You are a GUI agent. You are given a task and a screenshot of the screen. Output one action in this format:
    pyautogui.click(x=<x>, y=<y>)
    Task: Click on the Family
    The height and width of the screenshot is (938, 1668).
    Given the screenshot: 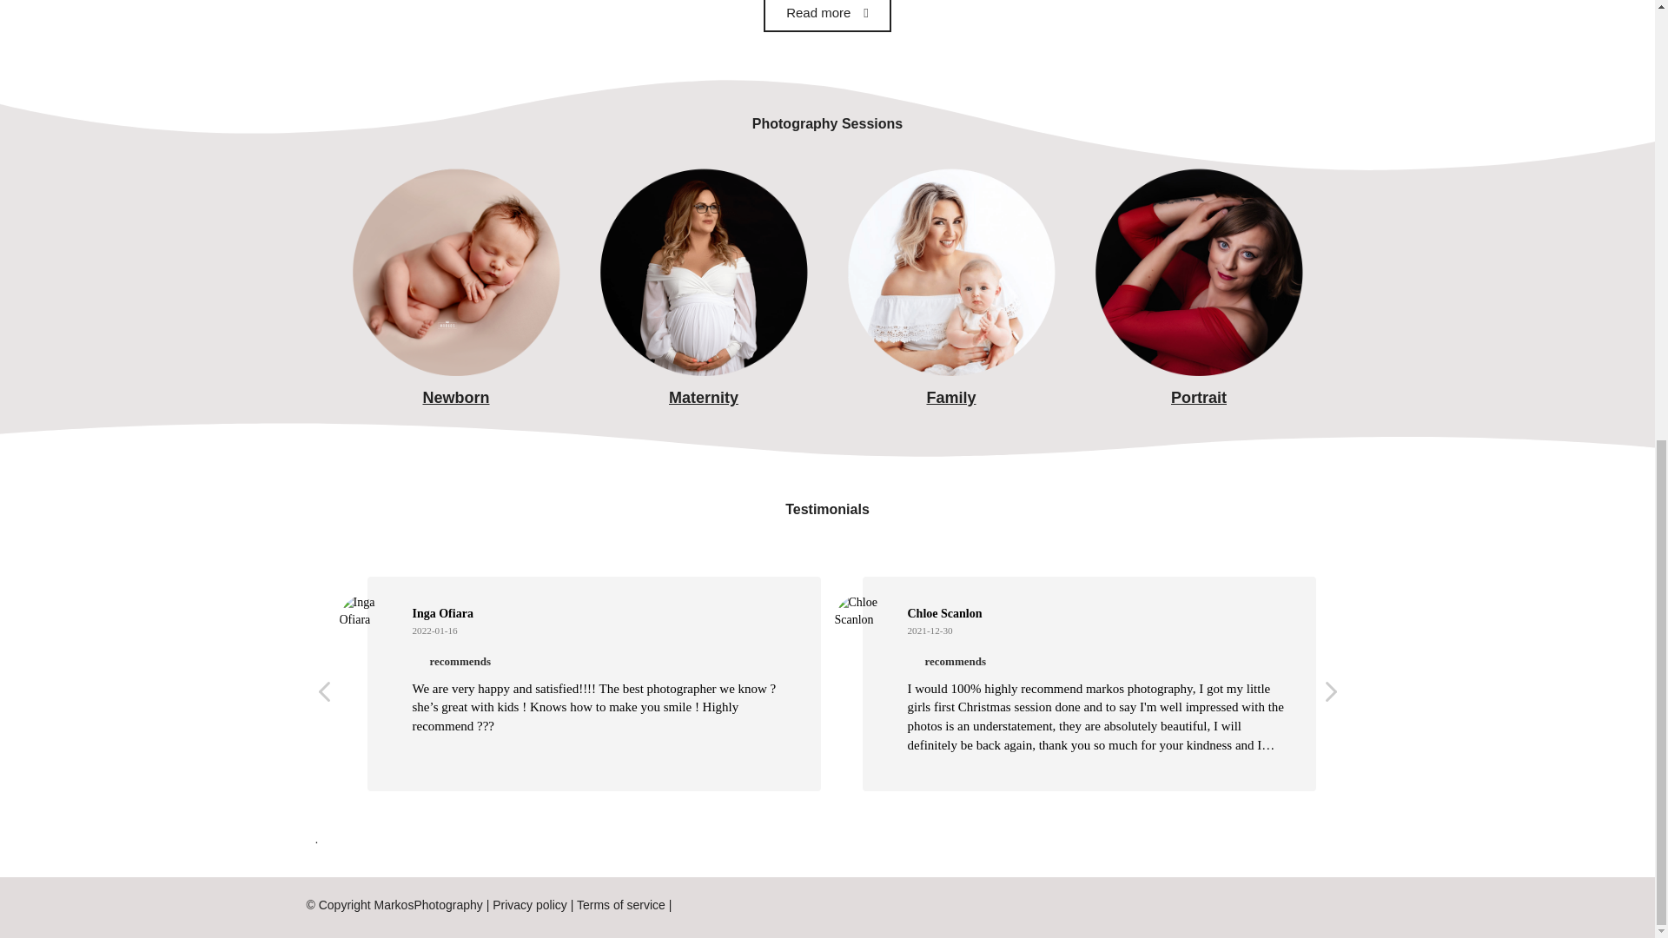 What is the action you would take?
    pyautogui.click(x=950, y=398)
    